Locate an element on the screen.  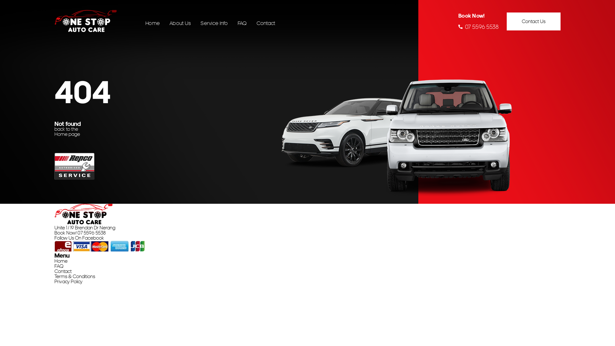
07 5596 5538 is located at coordinates (92, 233).